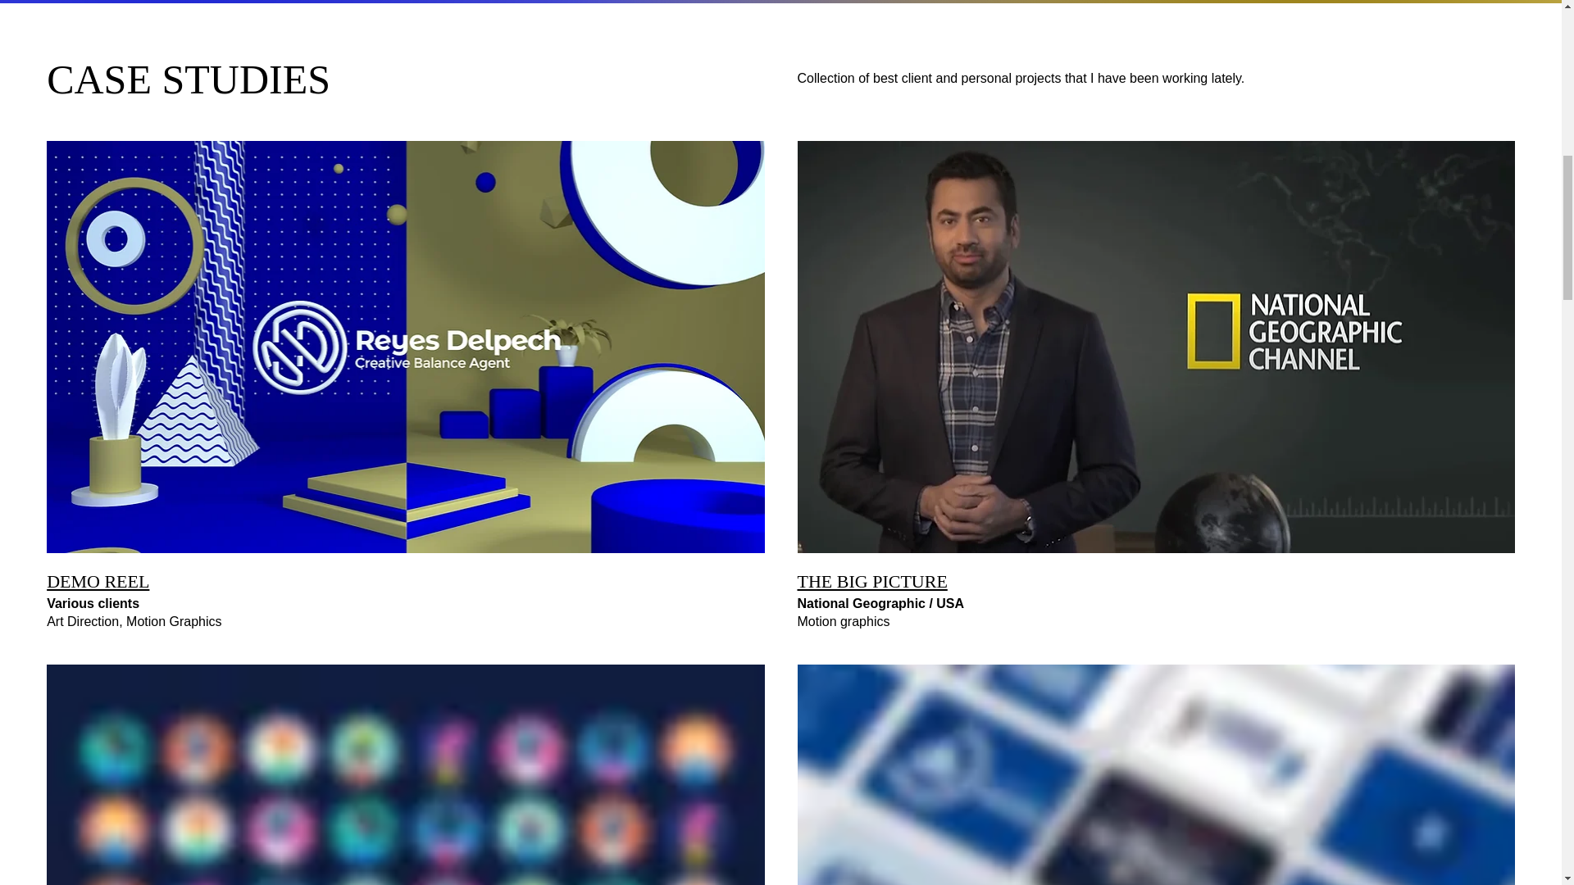 This screenshot has width=1574, height=885. Describe the element at coordinates (871, 581) in the screenshot. I see `THE BIG PICTURE` at that location.